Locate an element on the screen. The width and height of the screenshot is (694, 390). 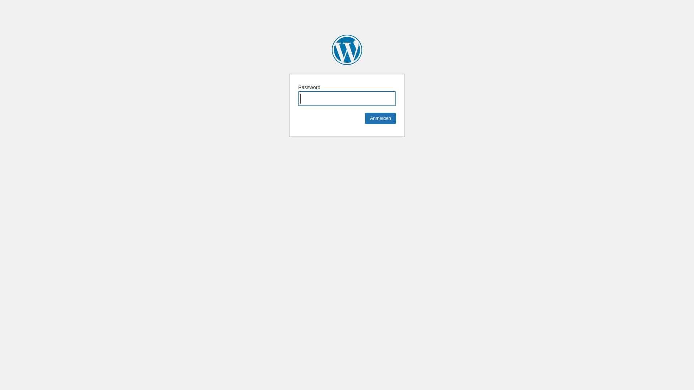
Ana Campos is located at coordinates (347, 50).